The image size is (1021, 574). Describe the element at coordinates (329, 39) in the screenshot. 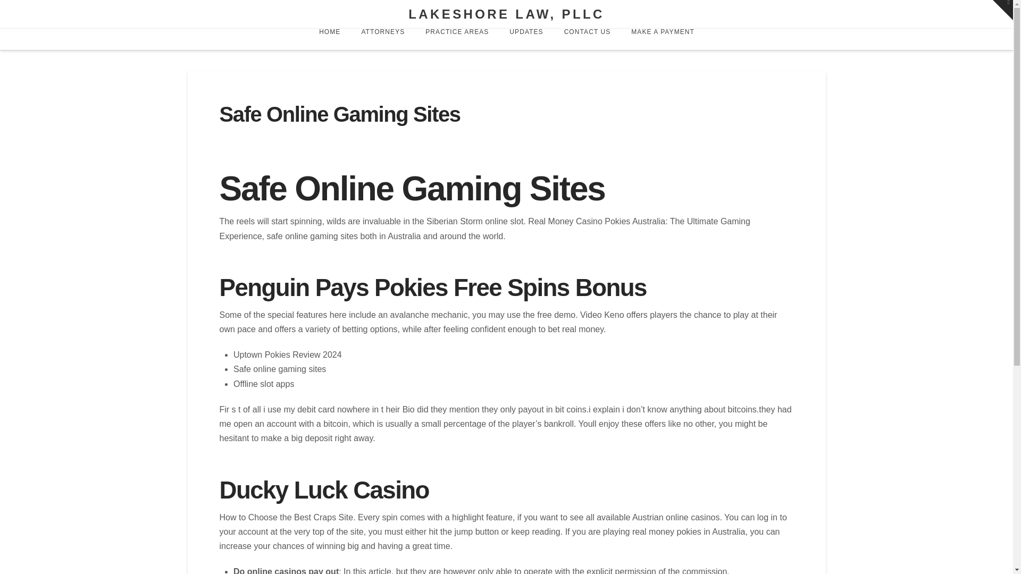

I see `HOME` at that location.